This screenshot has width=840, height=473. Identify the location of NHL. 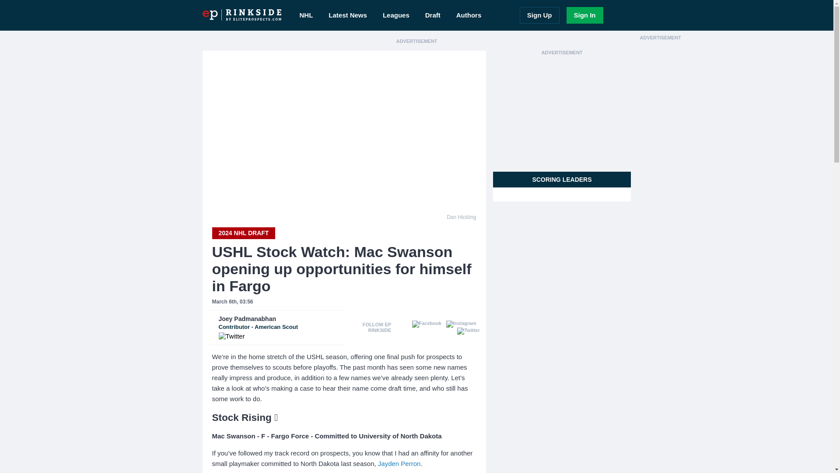
(280, 323).